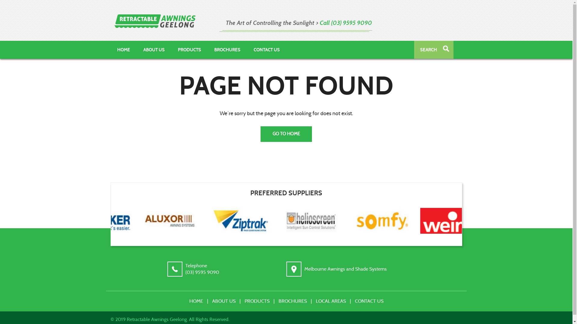 This screenshot has height=324, width=577. I want to click on Becker, so click(130, 221).